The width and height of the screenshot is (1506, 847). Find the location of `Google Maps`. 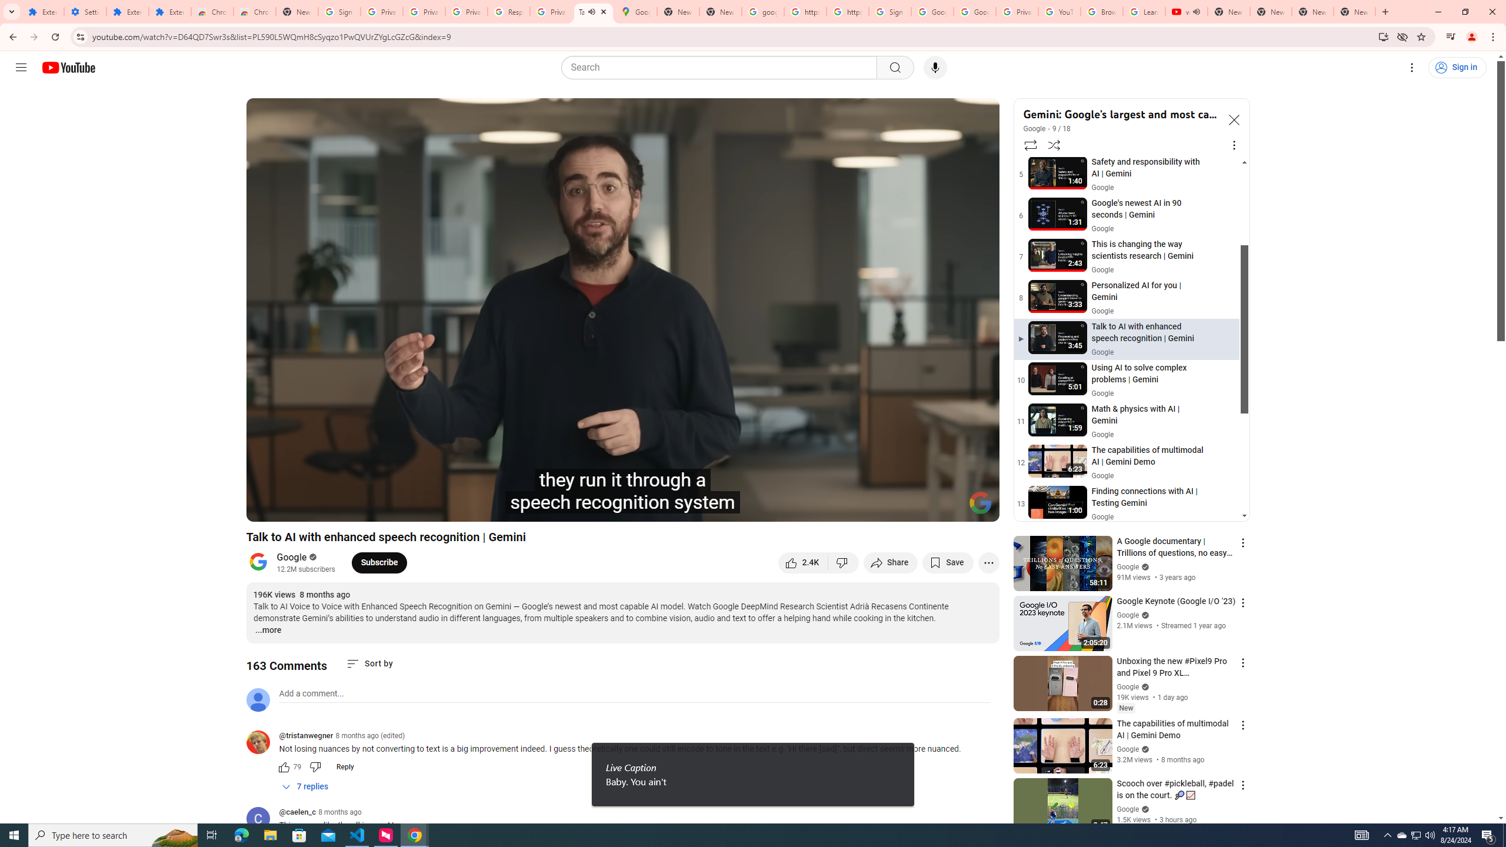

Google Maps is located at coordinates (636, 12).